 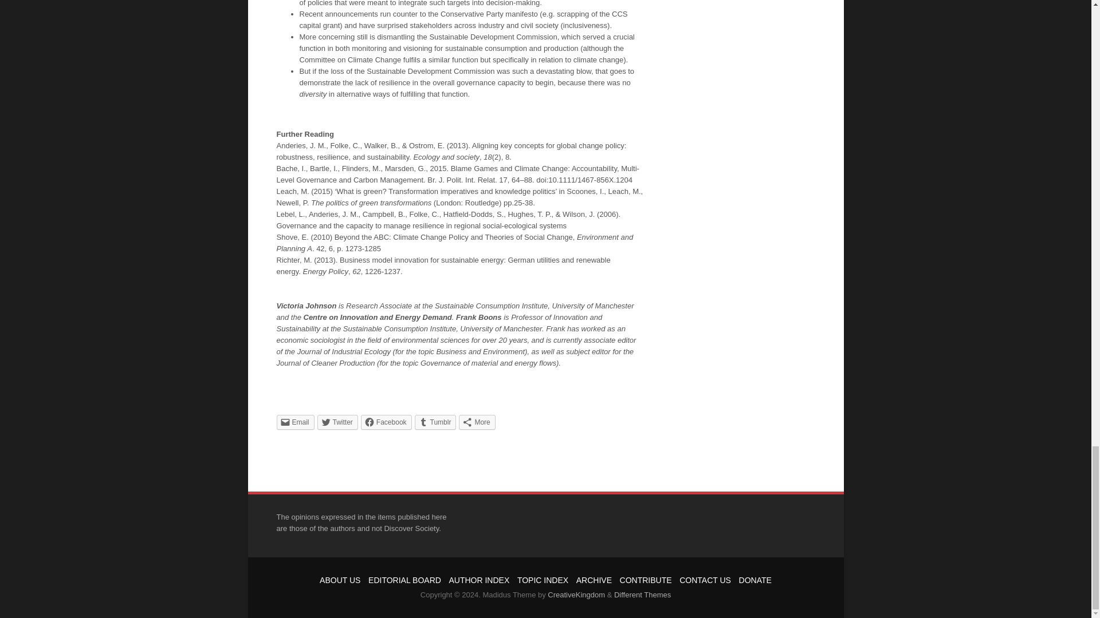 What do you see at coordinates (306, 305) in the screenshot?
I see `Victoria Johnson` at bounding box center [306, 305].